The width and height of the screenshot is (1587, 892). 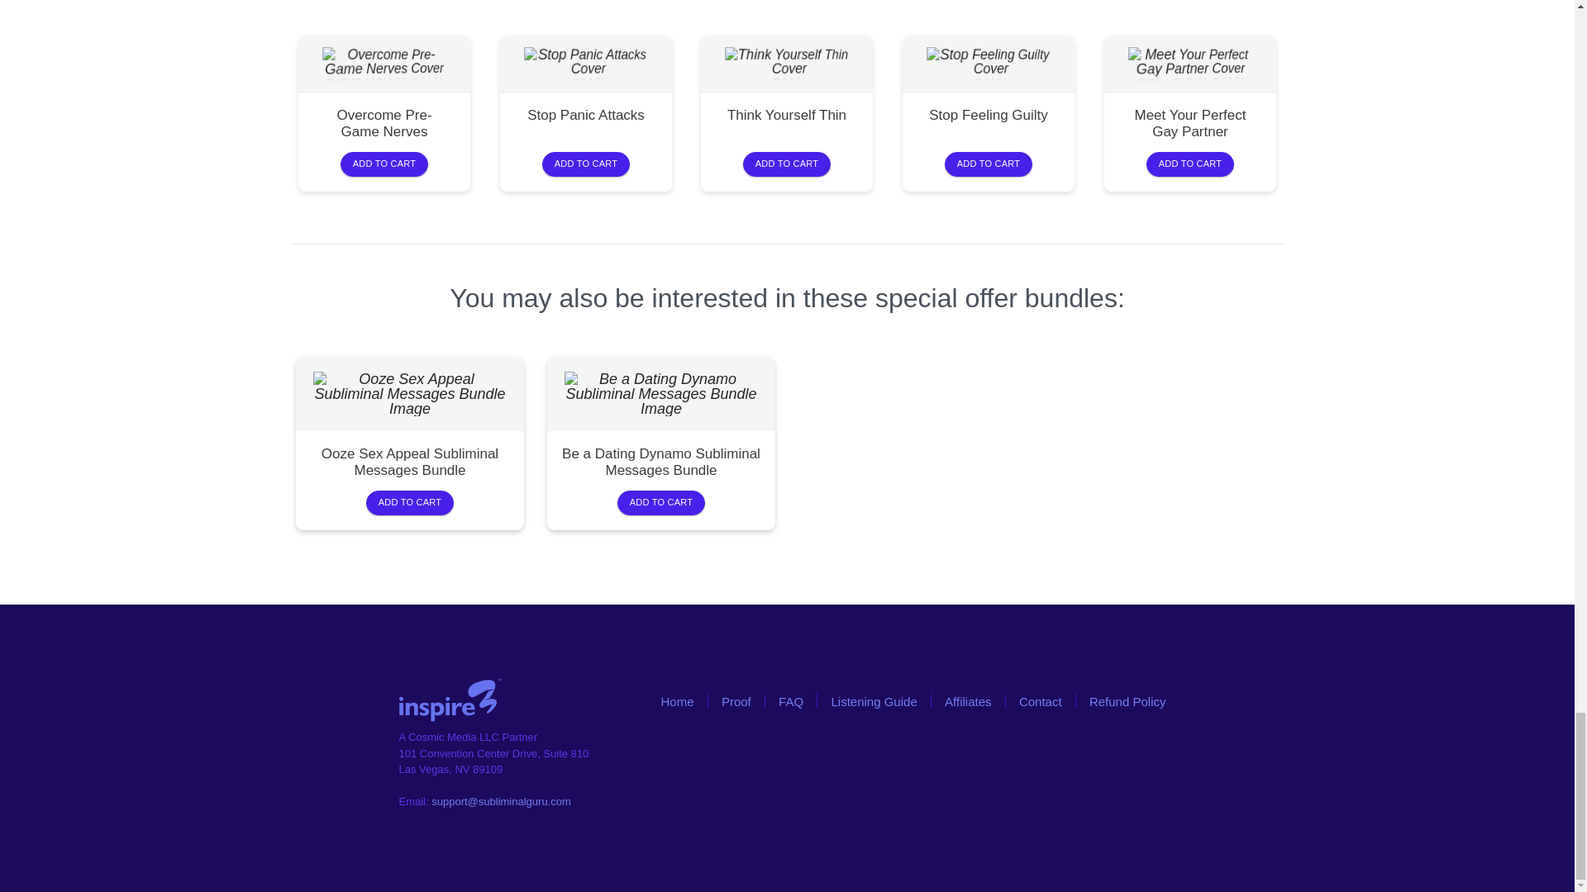 I want to click on Stop Feeling Guilty, so click(x=989, y=116).